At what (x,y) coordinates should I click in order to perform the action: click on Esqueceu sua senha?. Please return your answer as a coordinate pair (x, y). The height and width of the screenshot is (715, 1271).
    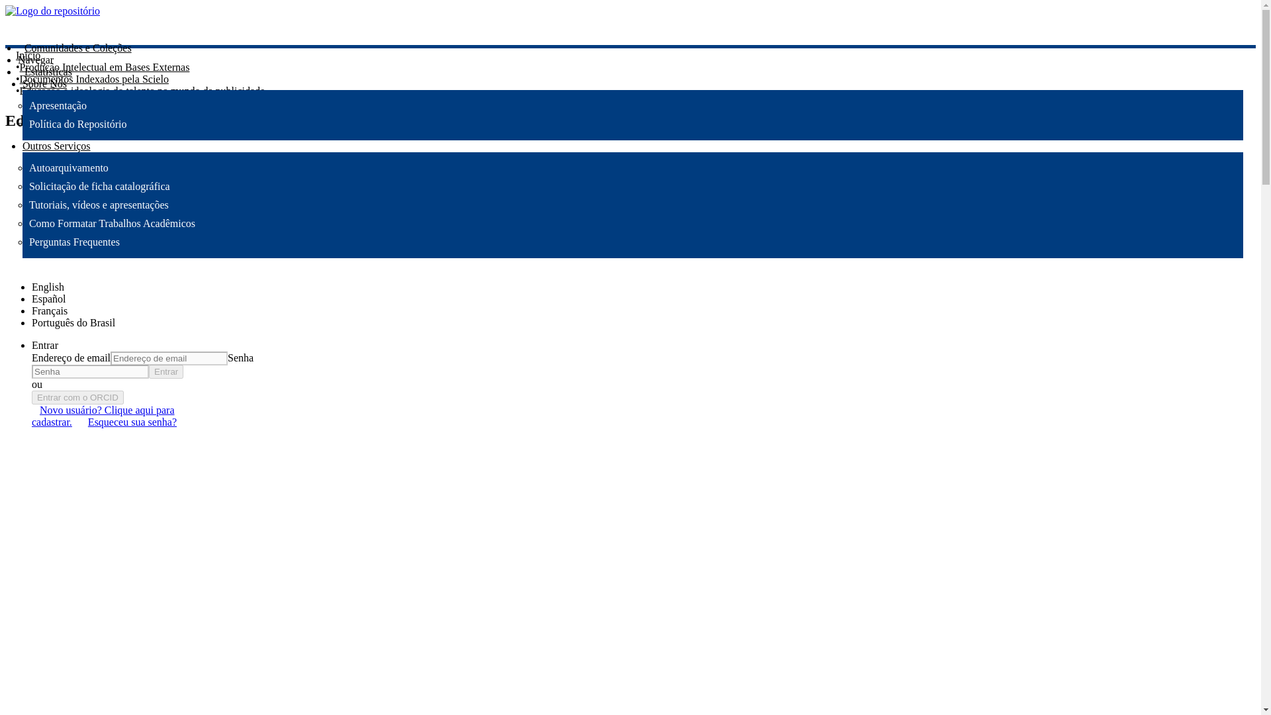
    Looking at the image, I should click on (132, 422).